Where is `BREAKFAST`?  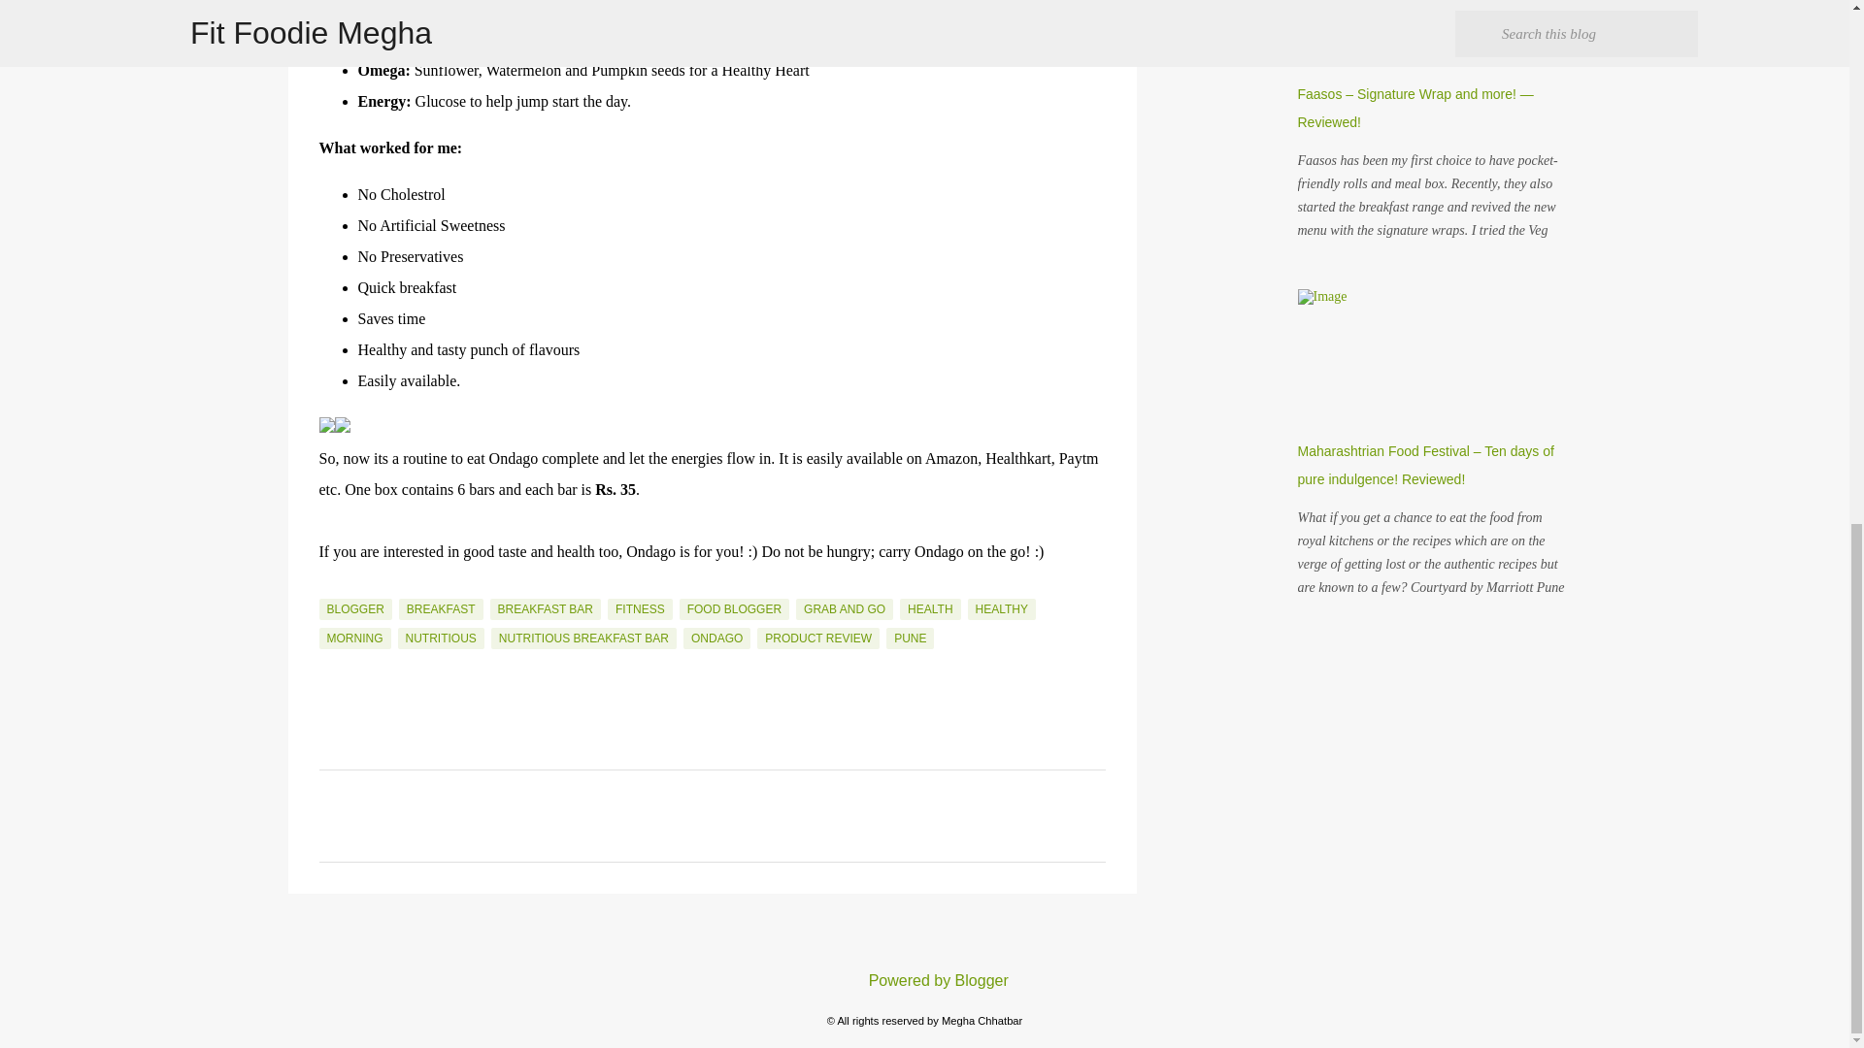
BREAKFAST is located at coordinates (441, 609).